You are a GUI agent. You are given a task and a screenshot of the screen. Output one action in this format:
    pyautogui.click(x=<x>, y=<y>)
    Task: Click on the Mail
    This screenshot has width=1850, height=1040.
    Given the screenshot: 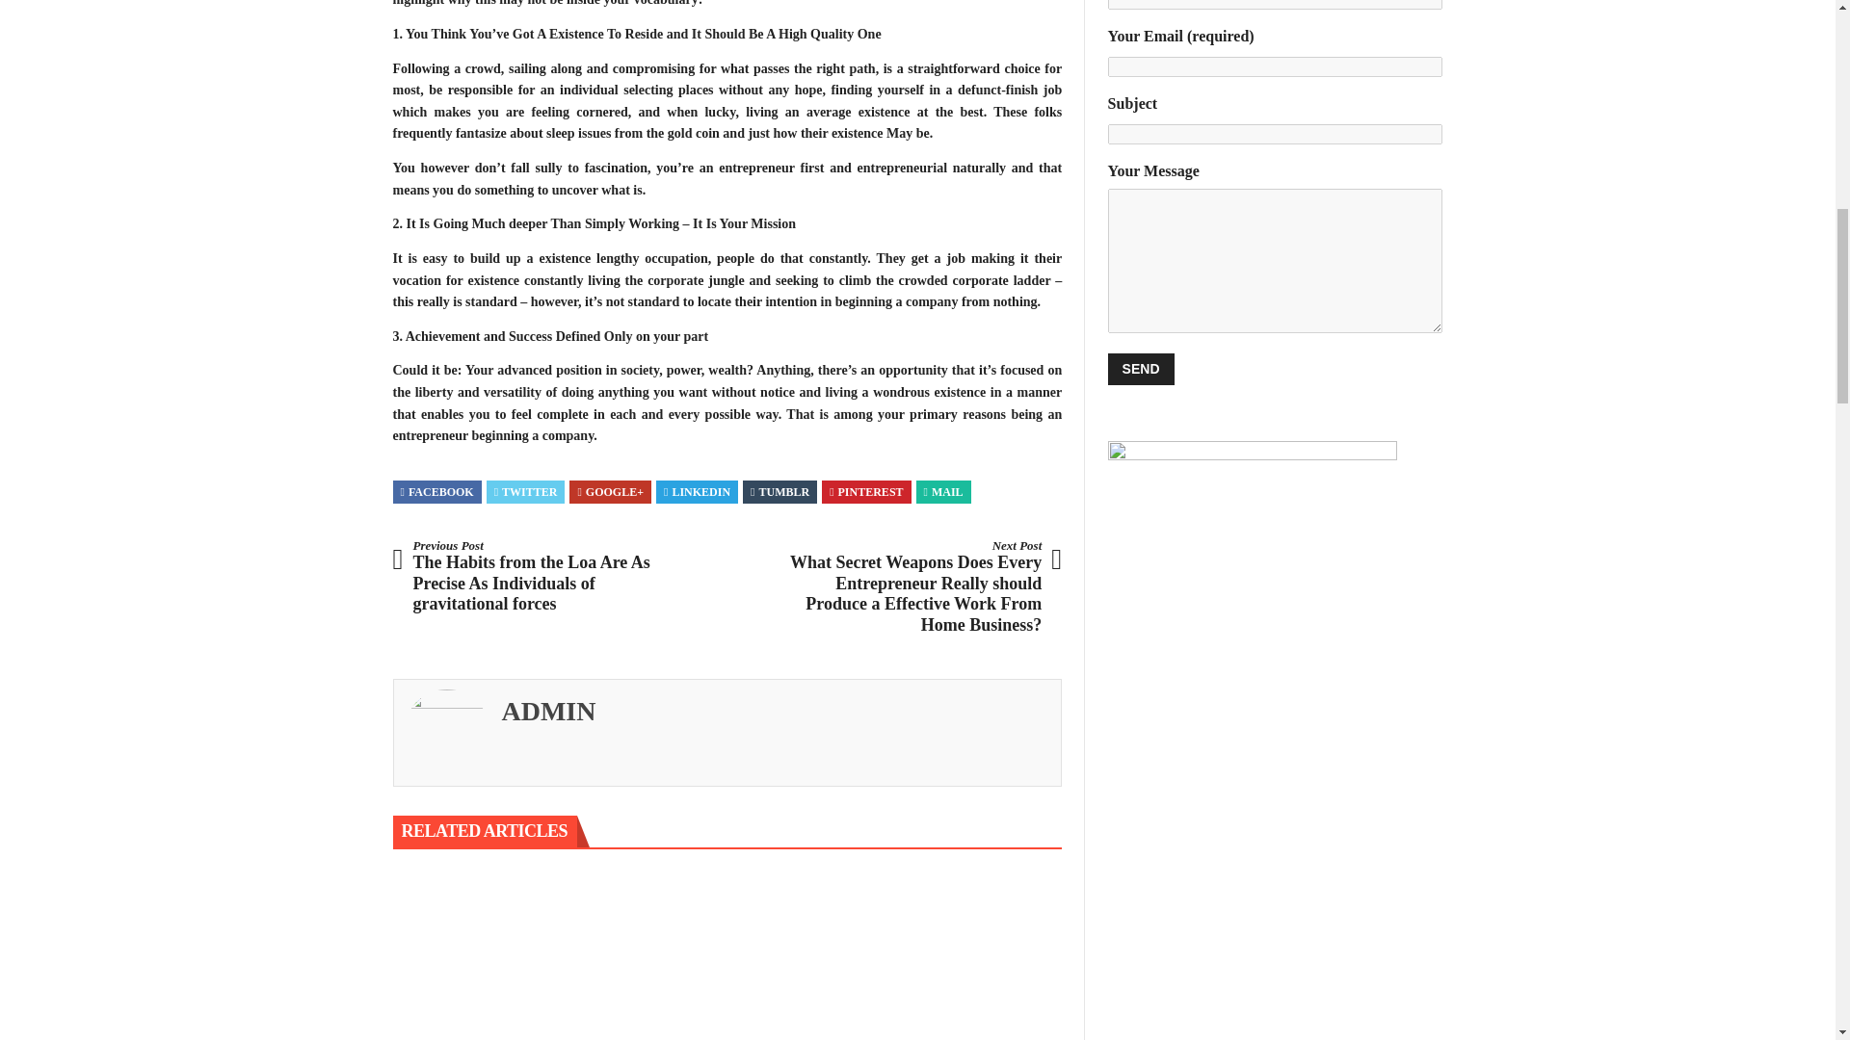 What is the action you would take?
    pyautogui.click(x=943, y=492)
    